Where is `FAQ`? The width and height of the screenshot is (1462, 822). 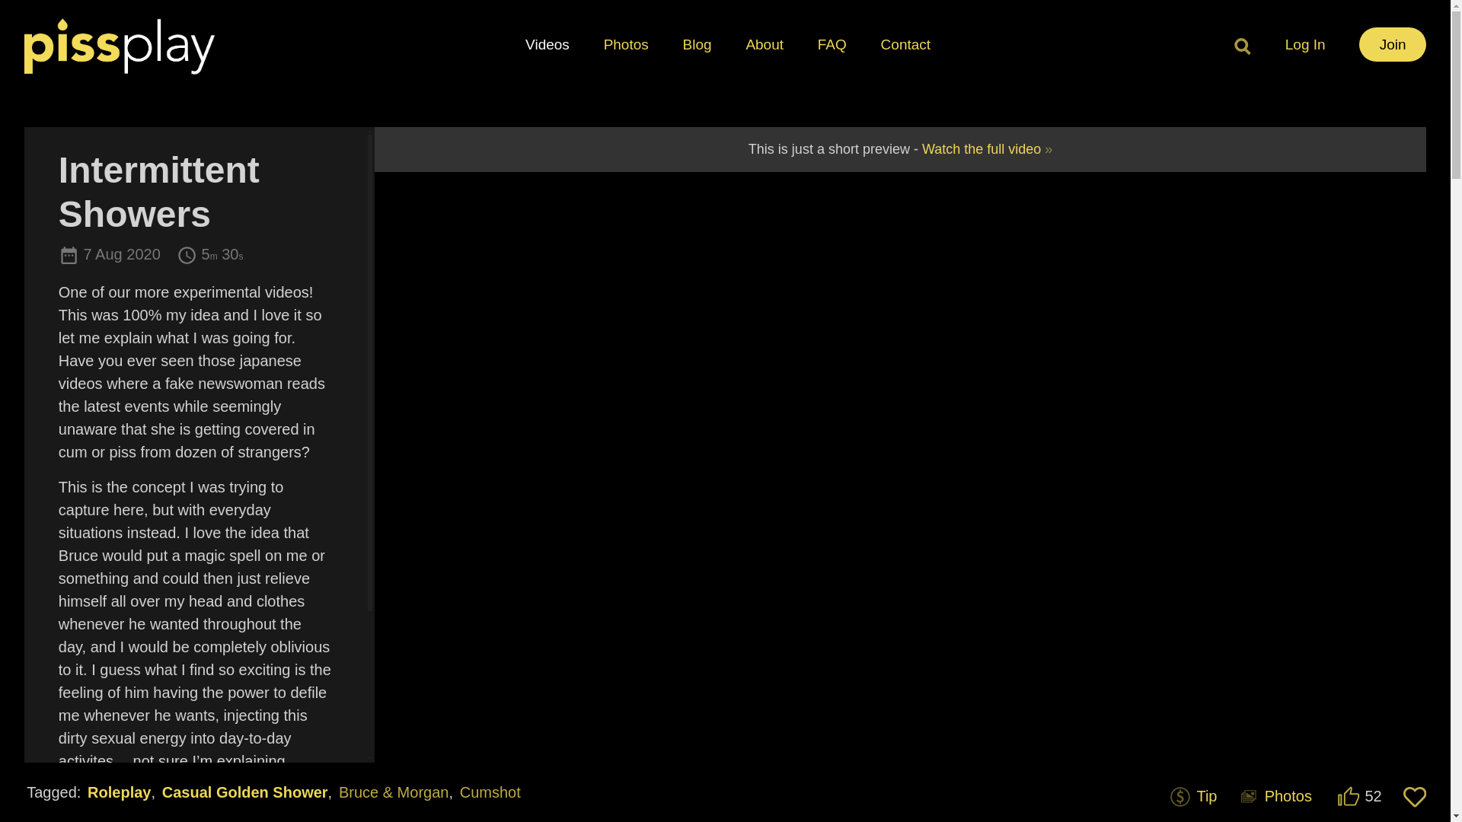
FAQ is located at coordinates (832, 44).